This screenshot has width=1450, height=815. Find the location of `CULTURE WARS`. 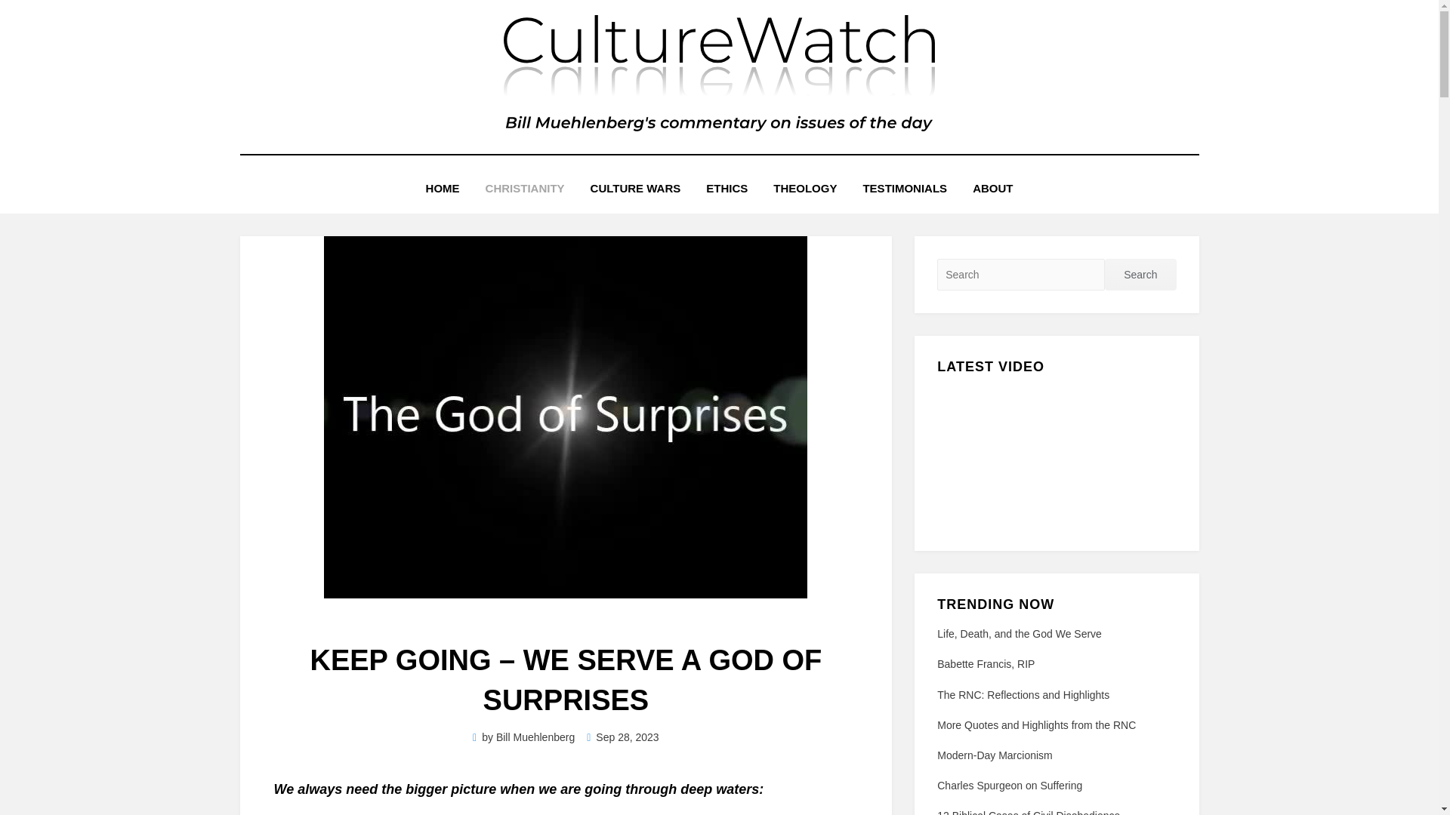

CULTURE WARS is located at coordinates (636, 189).